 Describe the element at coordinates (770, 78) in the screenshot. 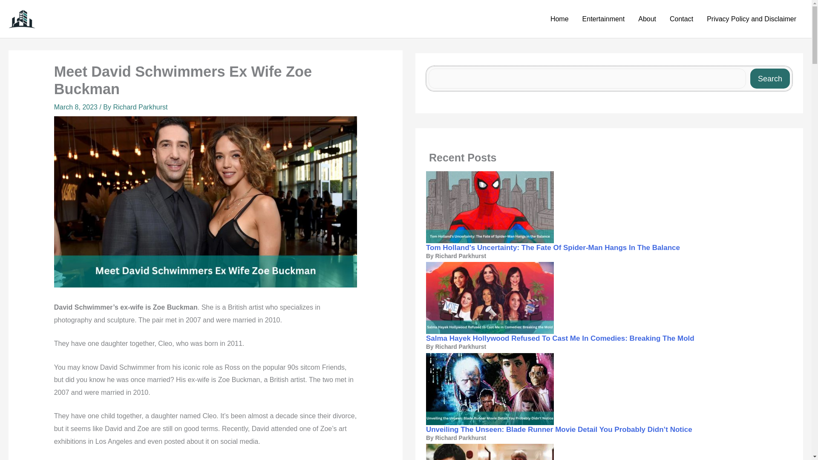

I see `Search` at that location.